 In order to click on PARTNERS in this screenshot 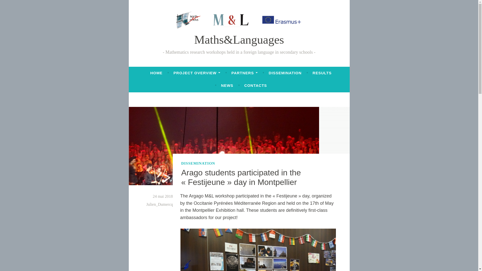, I will do `click(245, 73)`.